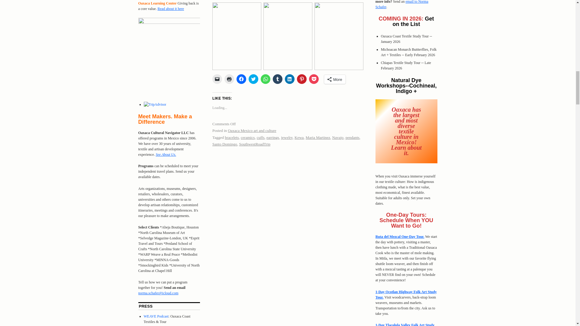  Describe the element at coordinates (247, 138) in the screenshot. I see `ceramics` at that location.